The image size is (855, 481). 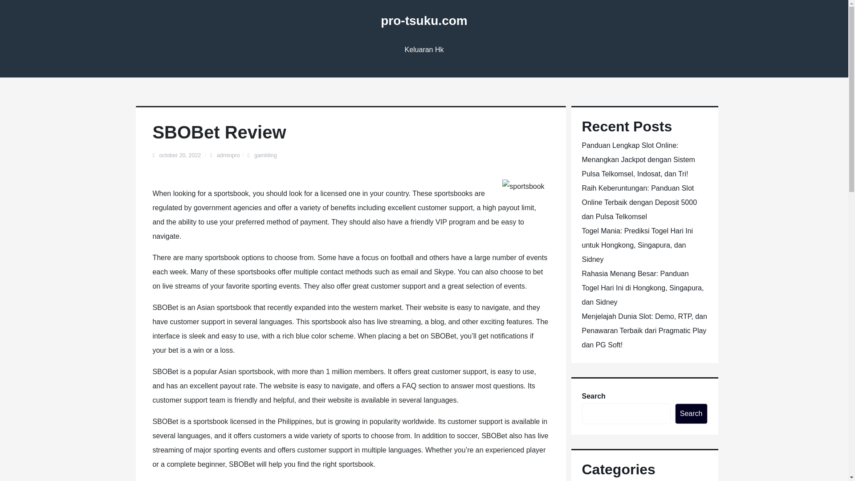 What do you see at coordinates (228, 155) in the screenshot?
I see `adminpro` at bounding box center [228, 155].